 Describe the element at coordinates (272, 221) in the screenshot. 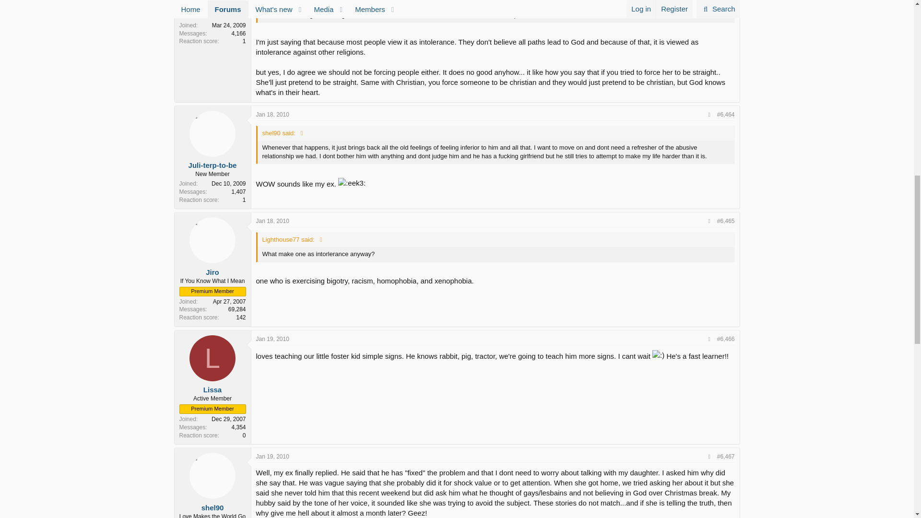

I see `Jan 18, 2010 at 11:54 PM` at that location.